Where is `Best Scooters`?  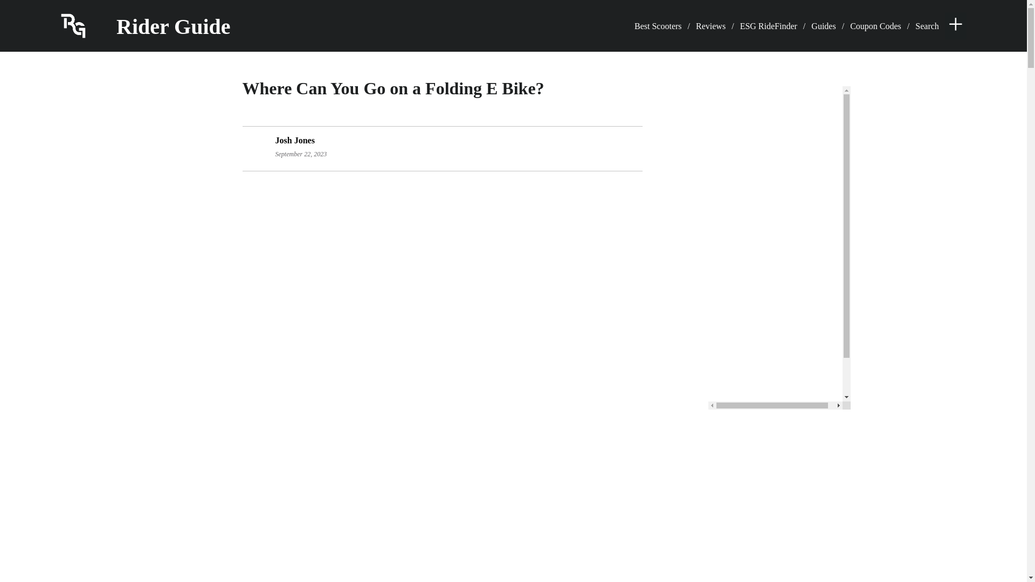
Best Scooters is located at coordinates (658, 26).